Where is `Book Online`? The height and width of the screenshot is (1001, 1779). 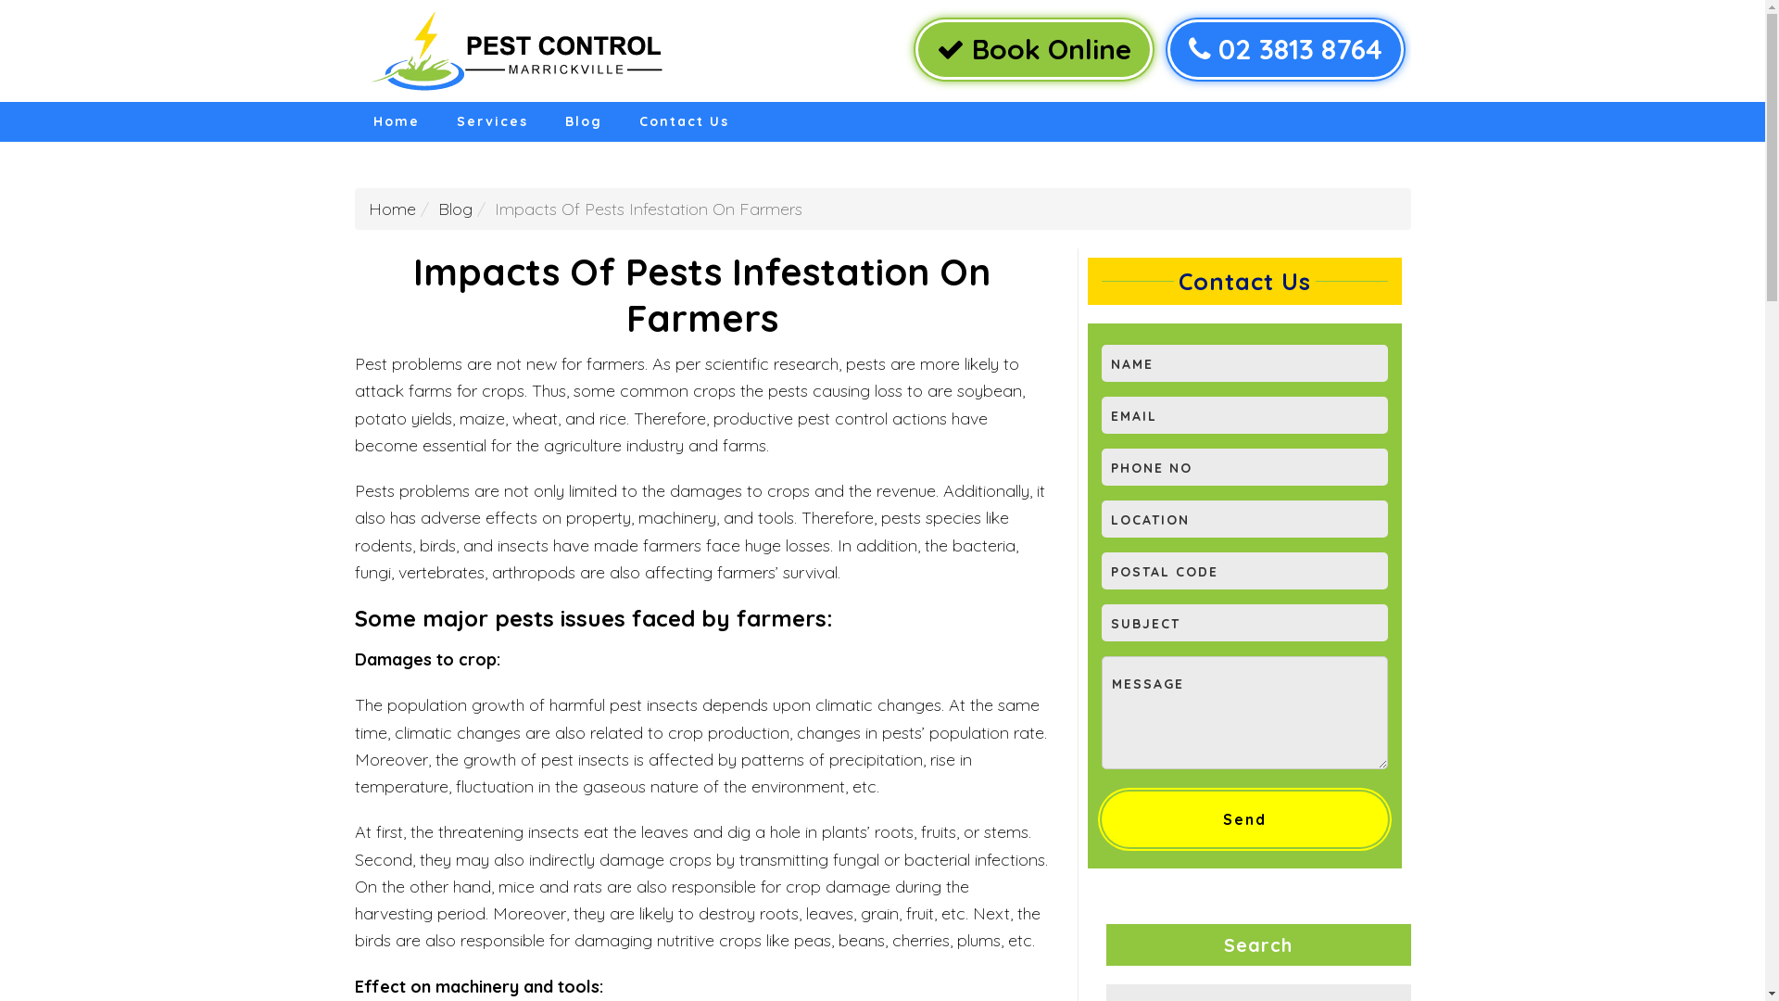 Book Online is located at coordinates (1034, 50).